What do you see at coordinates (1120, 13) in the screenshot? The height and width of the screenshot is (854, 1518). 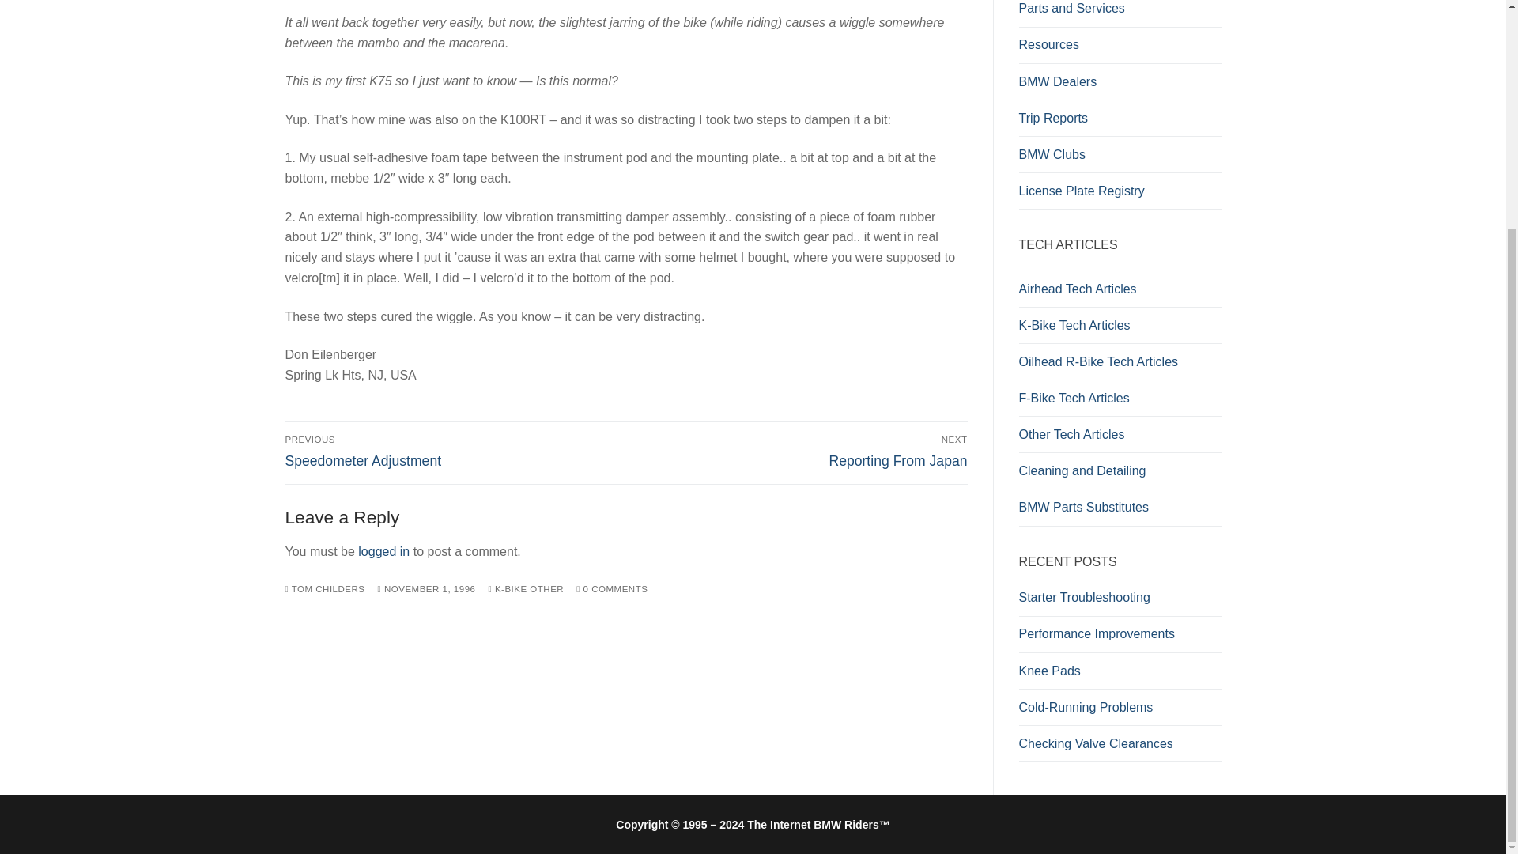 I see `Parts and Services` at bounding box center [1120, 13].